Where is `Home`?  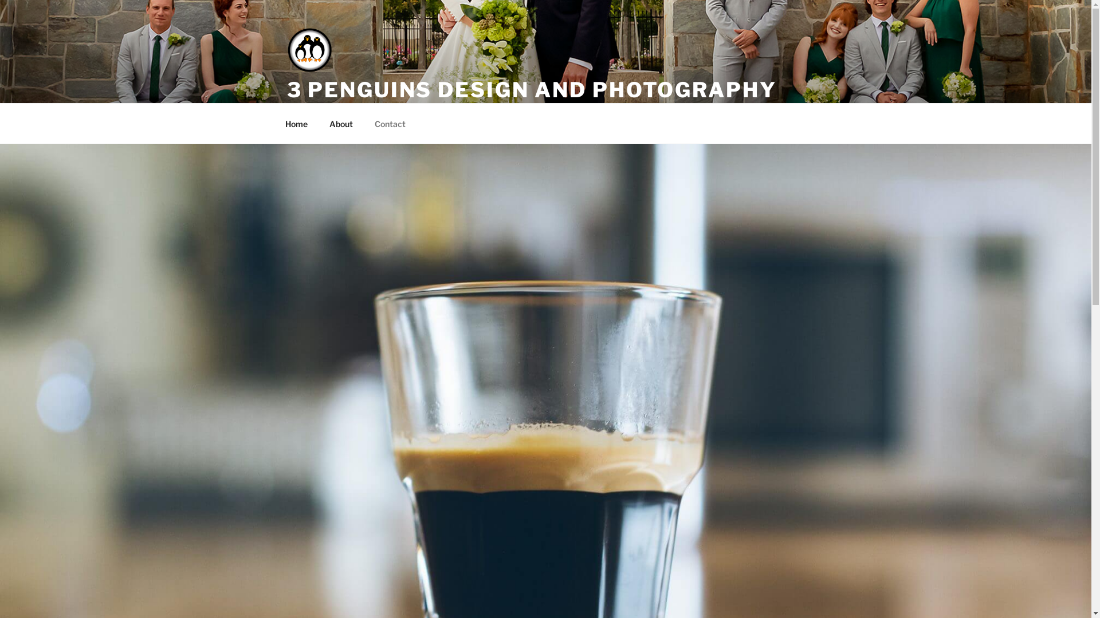
Home is located at coordinates (296, 124).